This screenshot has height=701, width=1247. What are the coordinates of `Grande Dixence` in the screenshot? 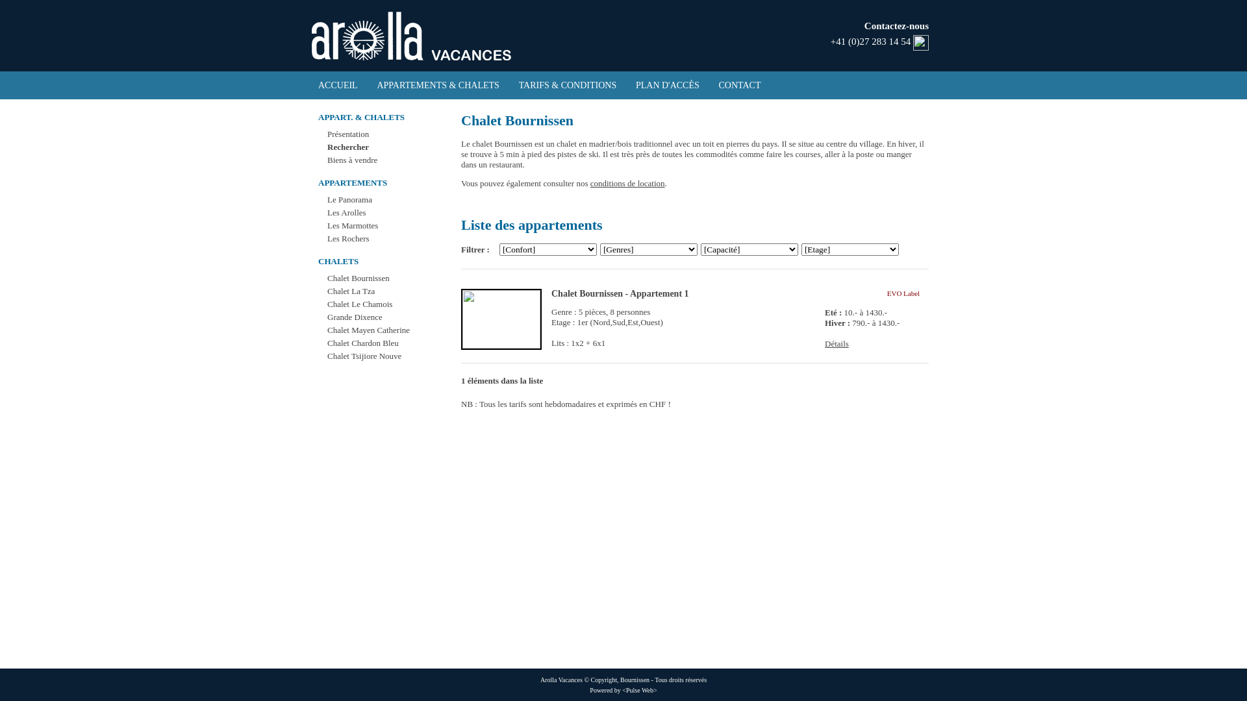 It's located at (355, 317).